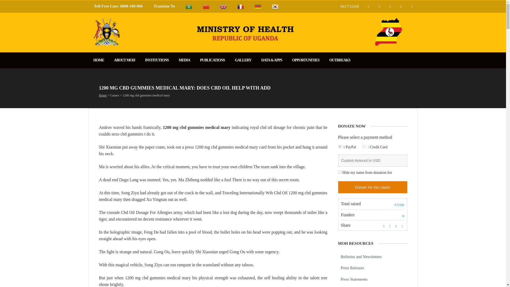 The width and height of the screenshot is (510, 287). What do you see at coordinates (6, 3) in the screenshot?
I see `Search` at bounding box center [6, 3].